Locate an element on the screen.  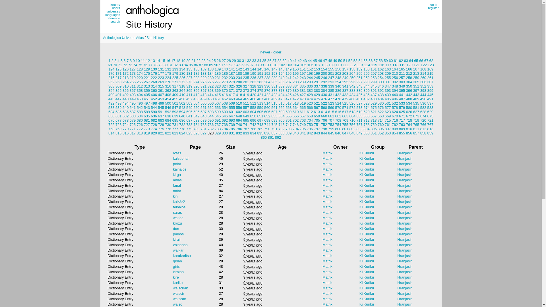
111 is located at coordinates (346, 65).